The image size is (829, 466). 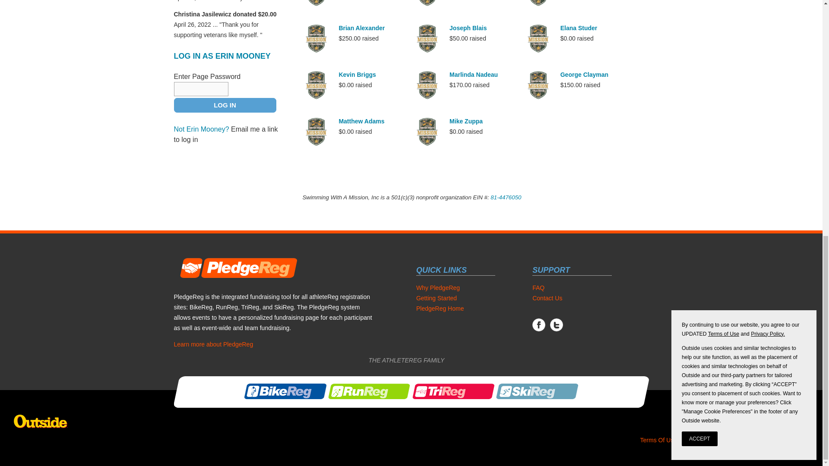 What do you see at coordinates (361, 28) in the screenshot?
I see `Brian Alexander` at bounding box center [361, 28].